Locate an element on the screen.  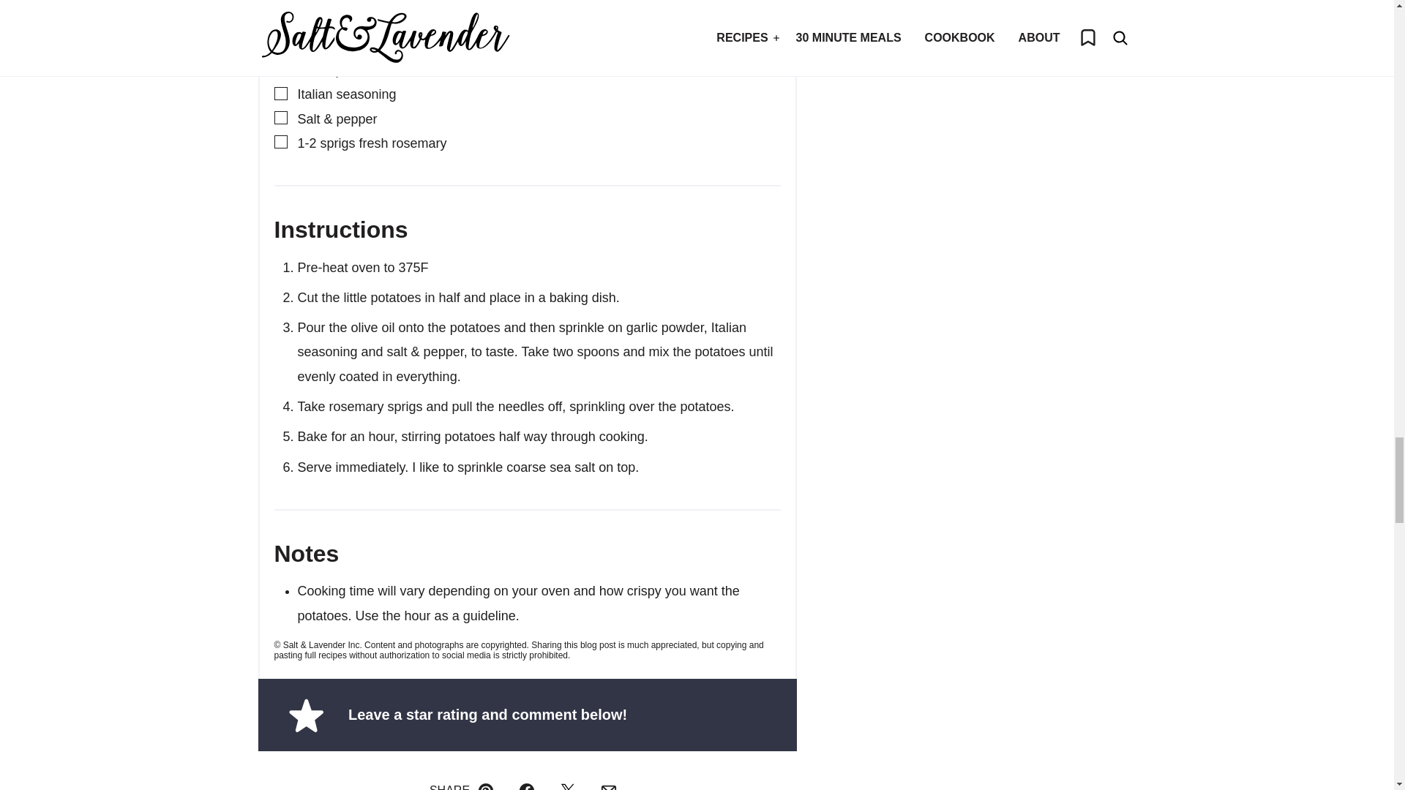
Share on Facebook is located at coordinates (527, 783).